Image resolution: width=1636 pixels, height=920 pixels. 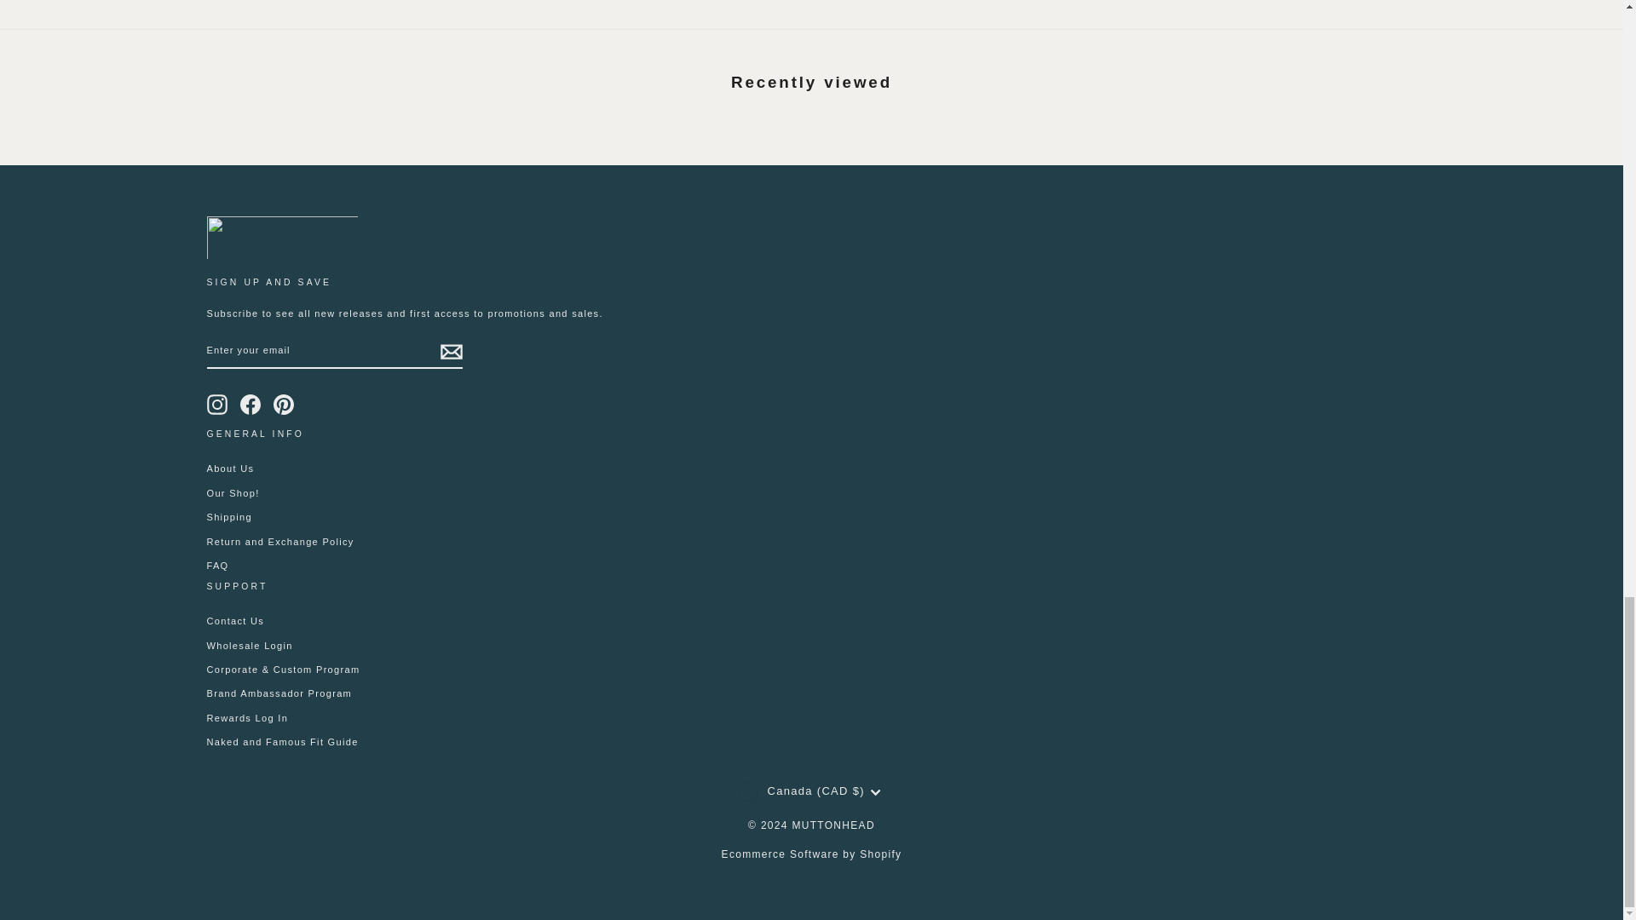 I want to click on MUTTONHEAD on Pinterest, so click(x=283, y=405).